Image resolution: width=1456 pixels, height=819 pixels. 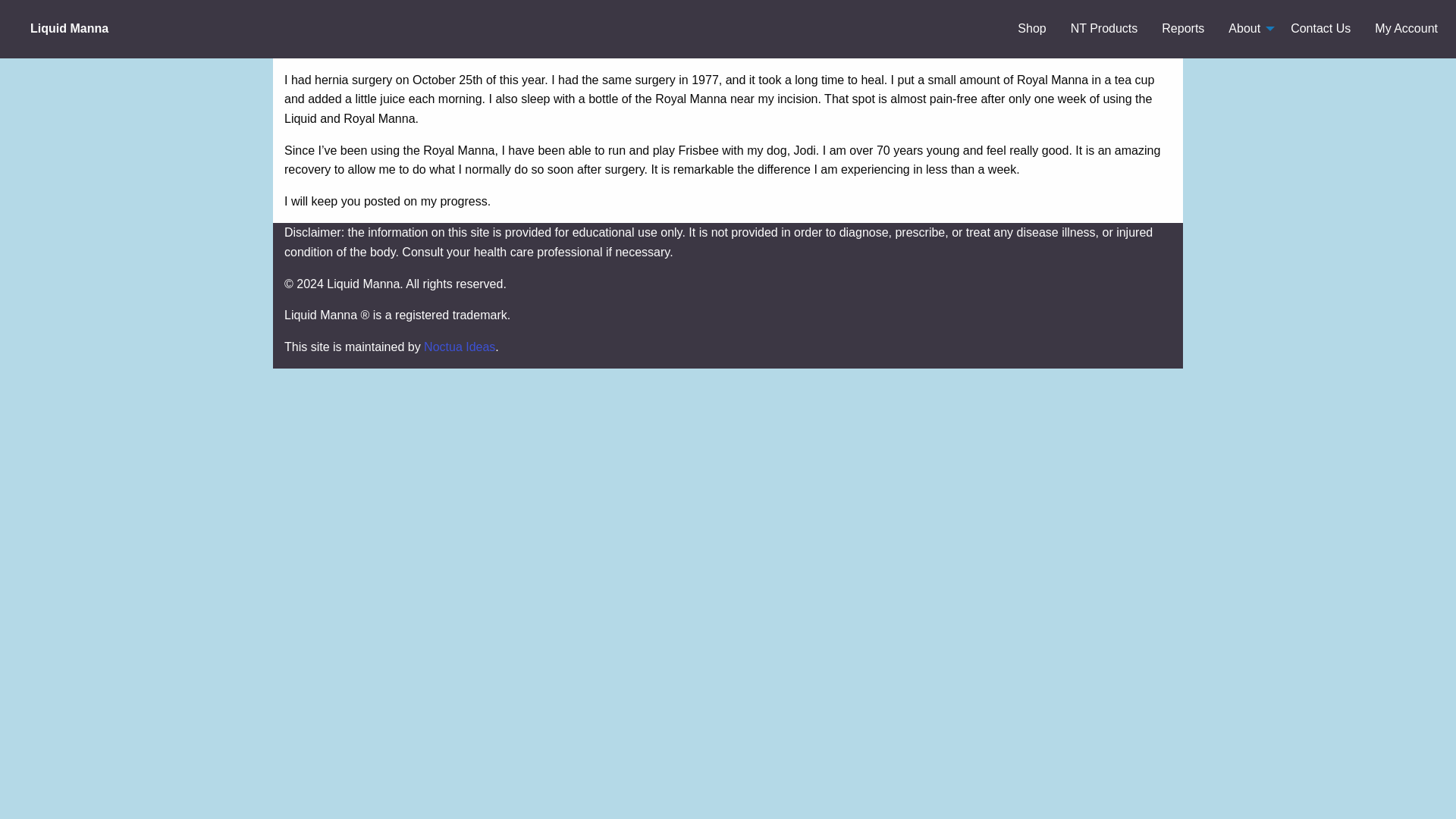 I want to click on Contact Us, so click(x=1320, y=29).